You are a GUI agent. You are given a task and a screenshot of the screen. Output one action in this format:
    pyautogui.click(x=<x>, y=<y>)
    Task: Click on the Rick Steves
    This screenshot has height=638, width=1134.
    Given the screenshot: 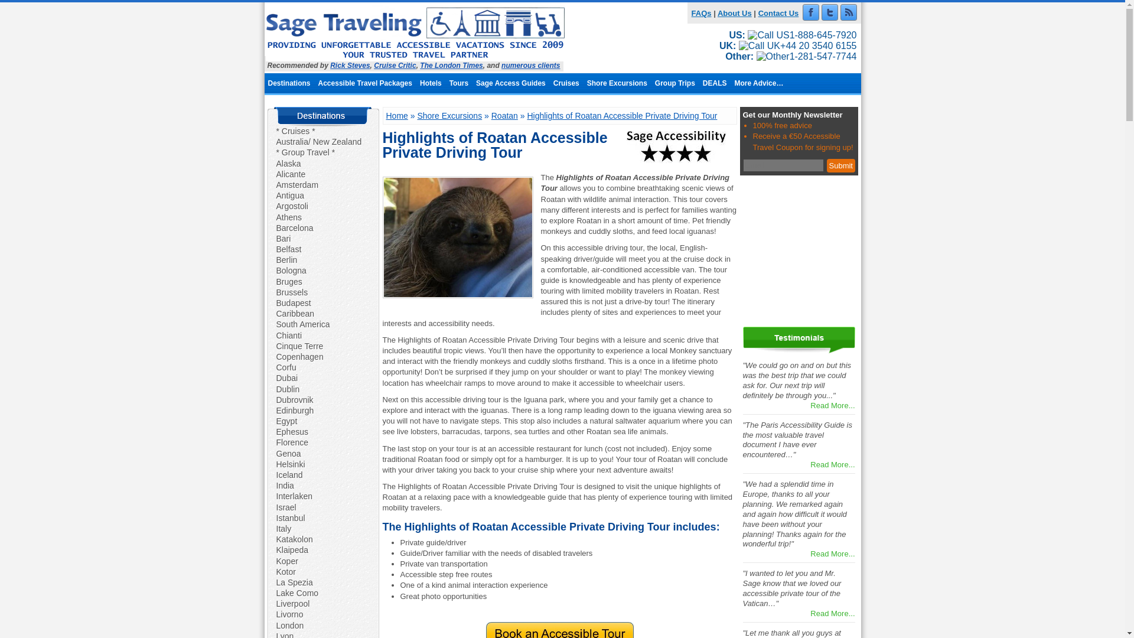 What is the action you would take?
    pyautogui.click(x=350, y=65)
    